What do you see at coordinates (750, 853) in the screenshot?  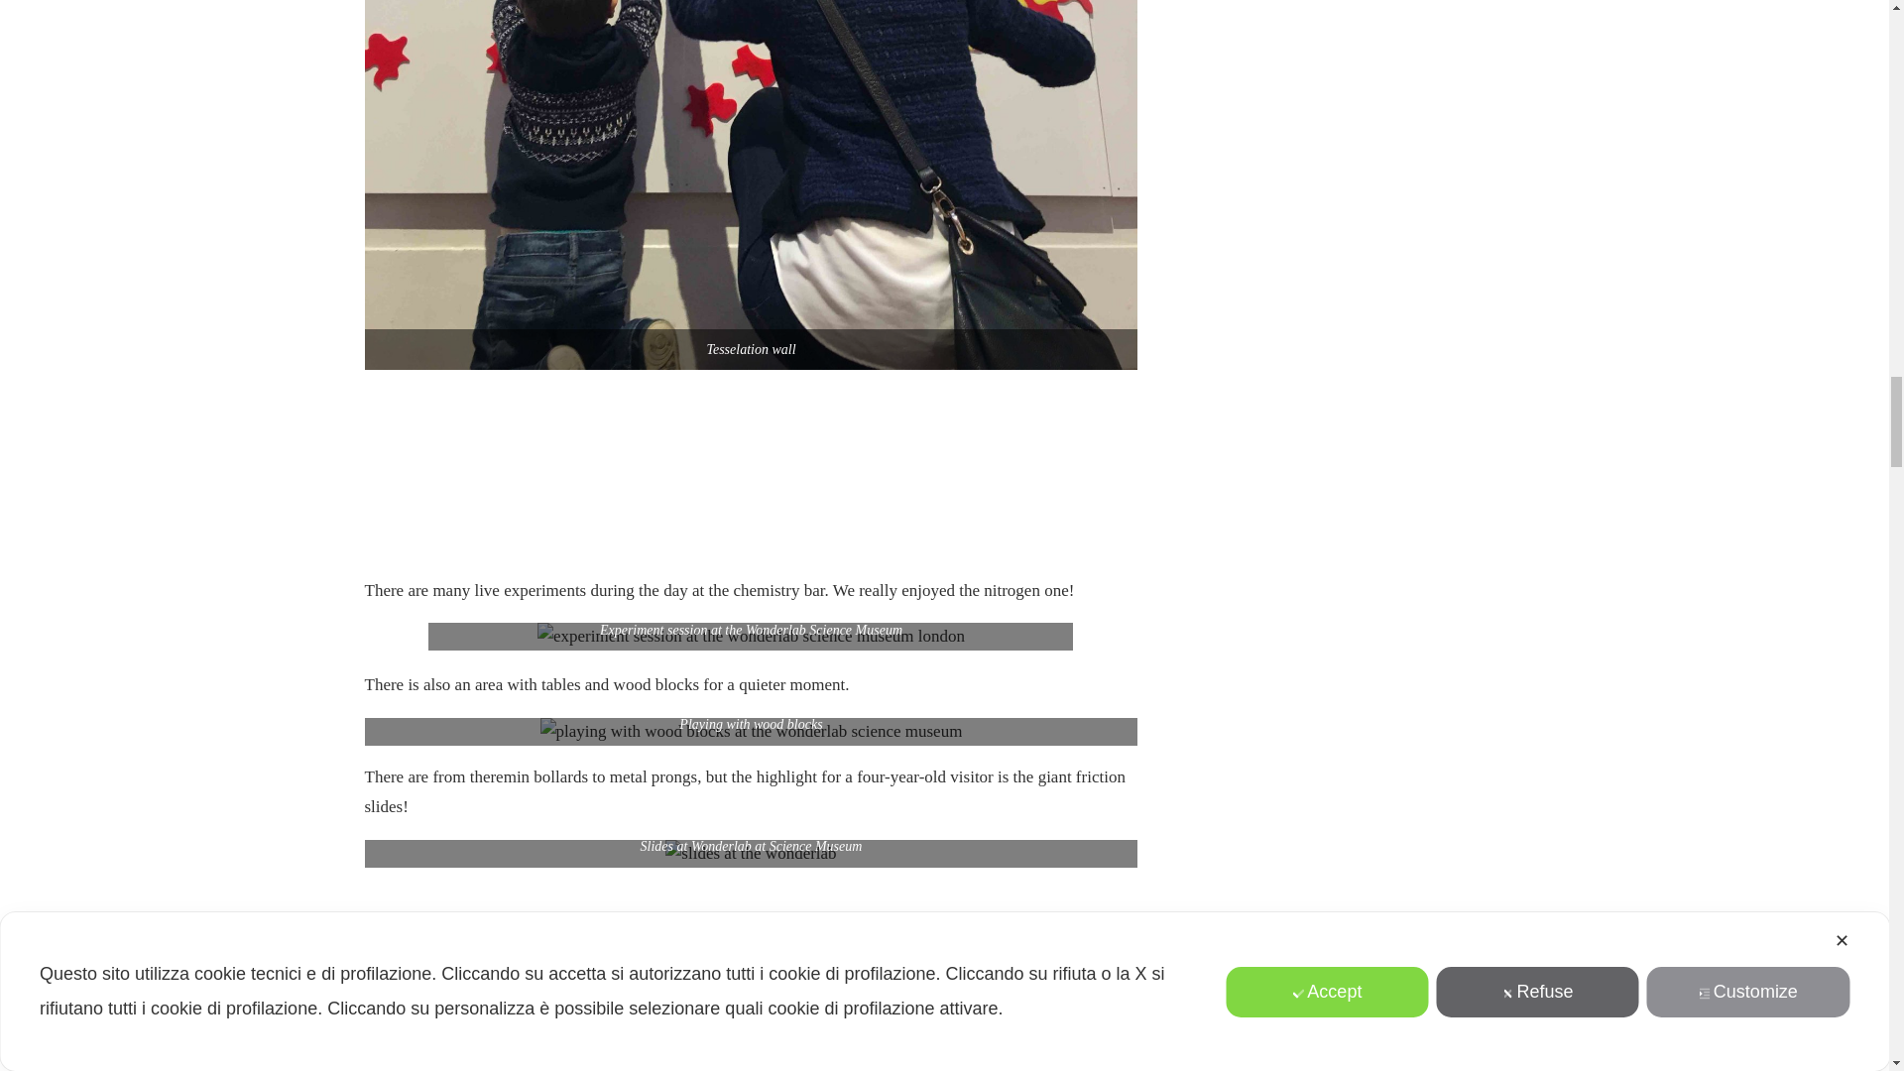 I see `What to see at eh Wonderlab at the Science Museum` at bounding box center [750, 853].